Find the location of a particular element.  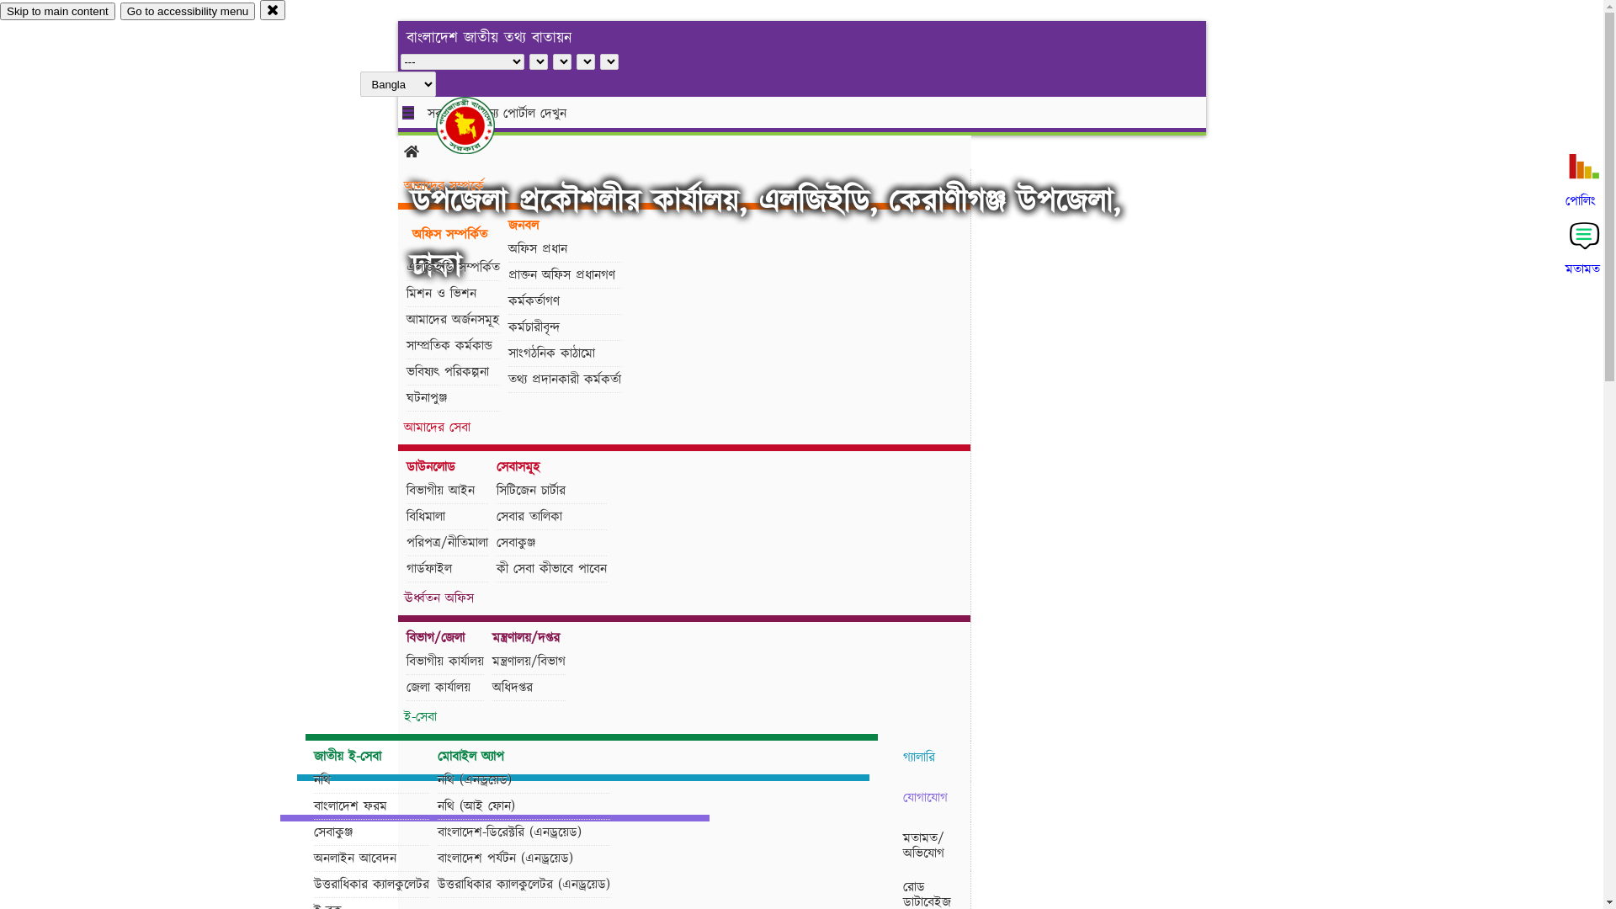


                
             is located at coordinates (480, 125).